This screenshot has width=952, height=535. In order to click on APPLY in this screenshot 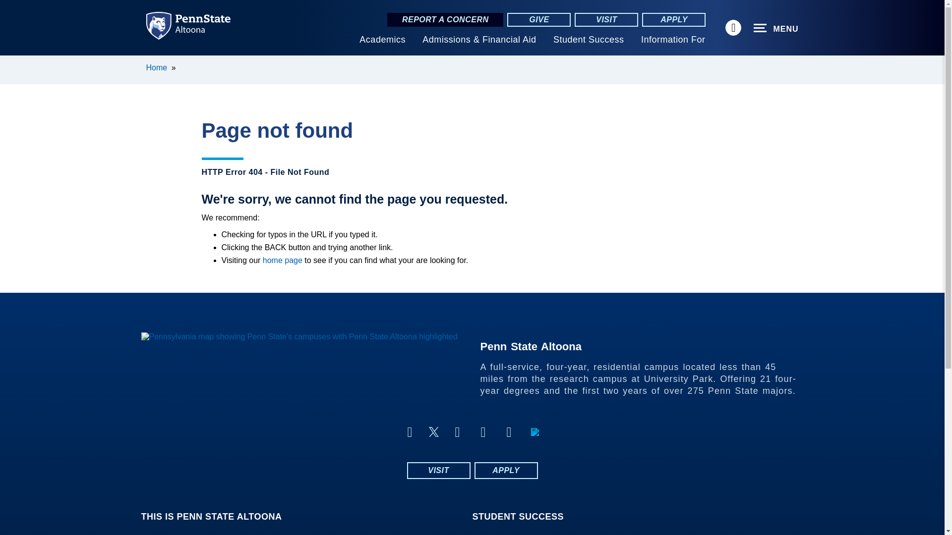, I will do `click(673, 20)`.